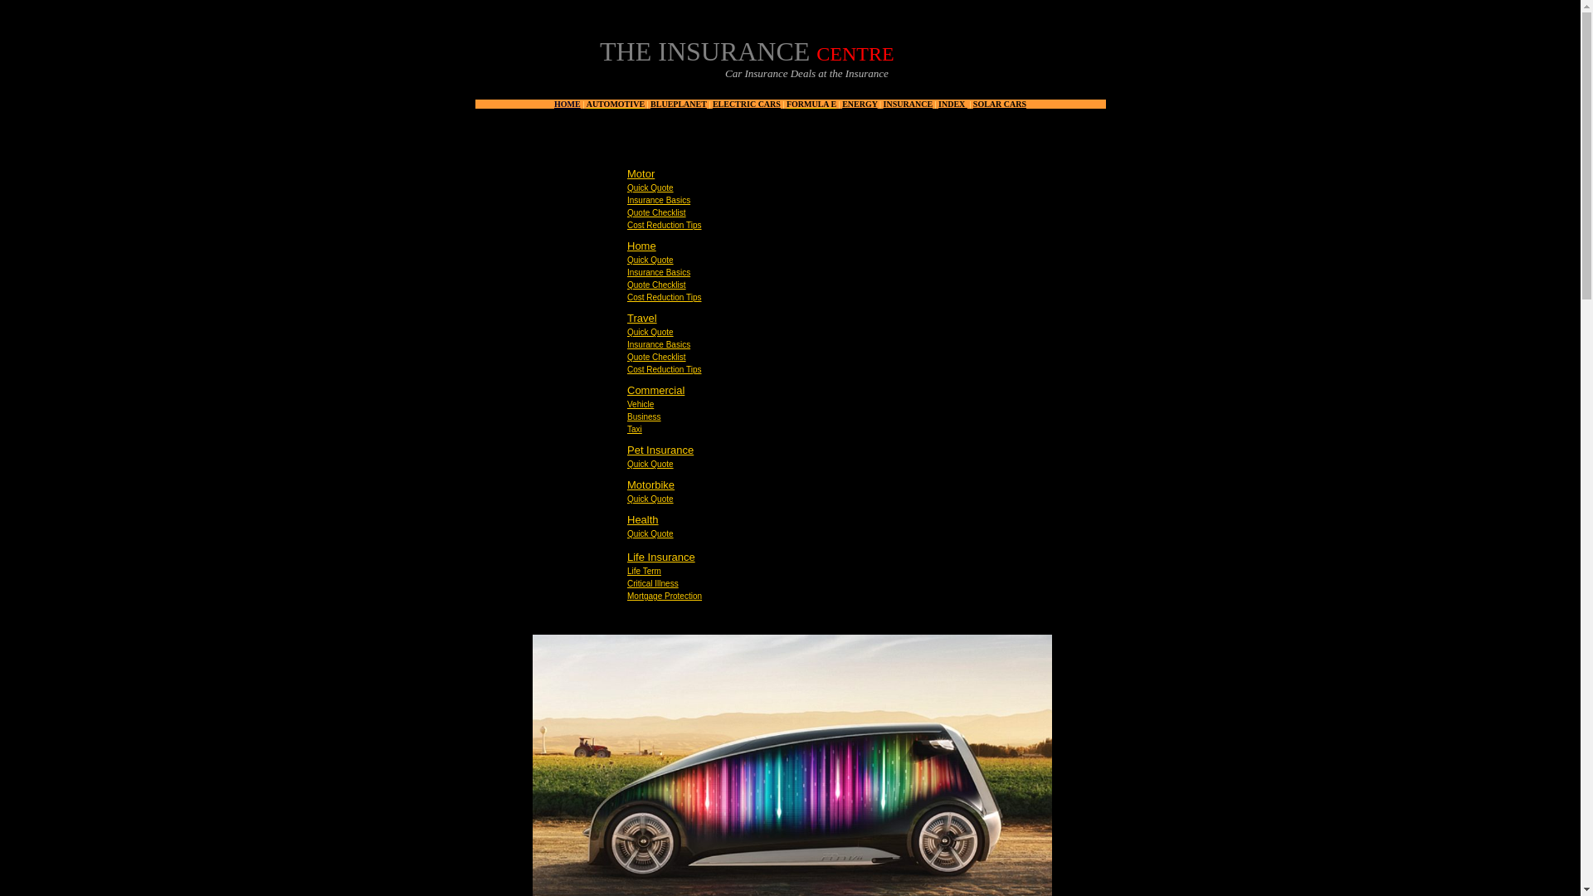  What do you see at coordinates (665, 369) in the screenshot?
I see `Cost Reduction Tips` at bounding box center [665, 369].